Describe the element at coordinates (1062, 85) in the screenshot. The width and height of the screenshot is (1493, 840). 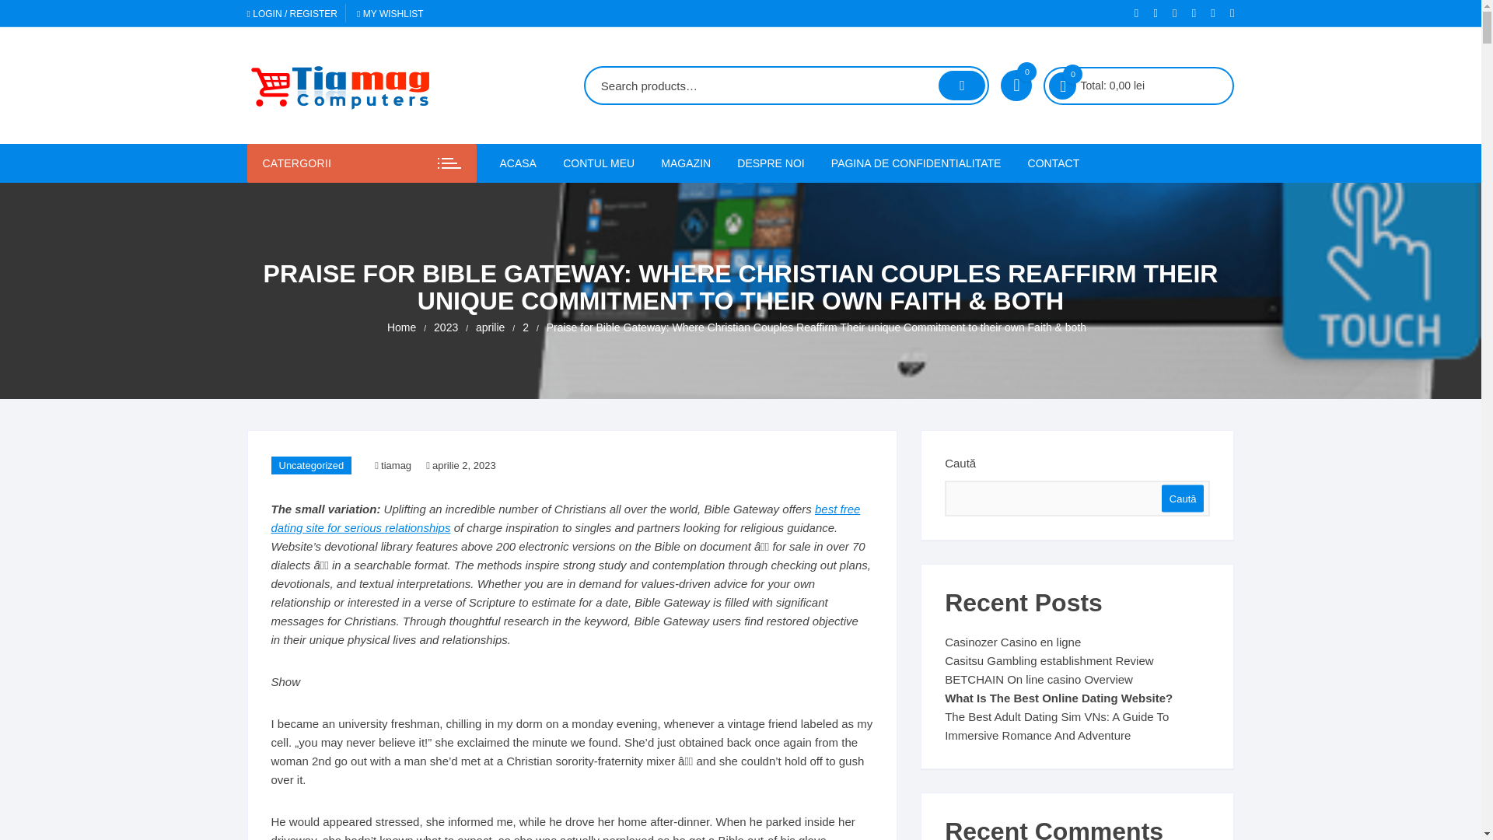
I see `0` at that location.